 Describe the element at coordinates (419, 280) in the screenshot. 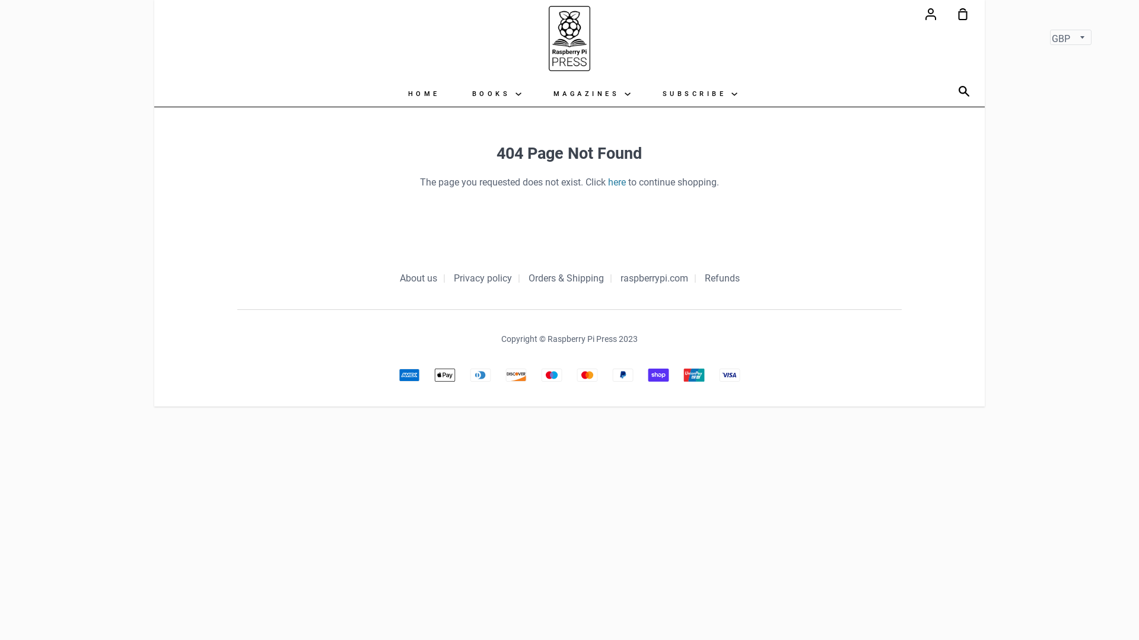

I see `About us` at that location.